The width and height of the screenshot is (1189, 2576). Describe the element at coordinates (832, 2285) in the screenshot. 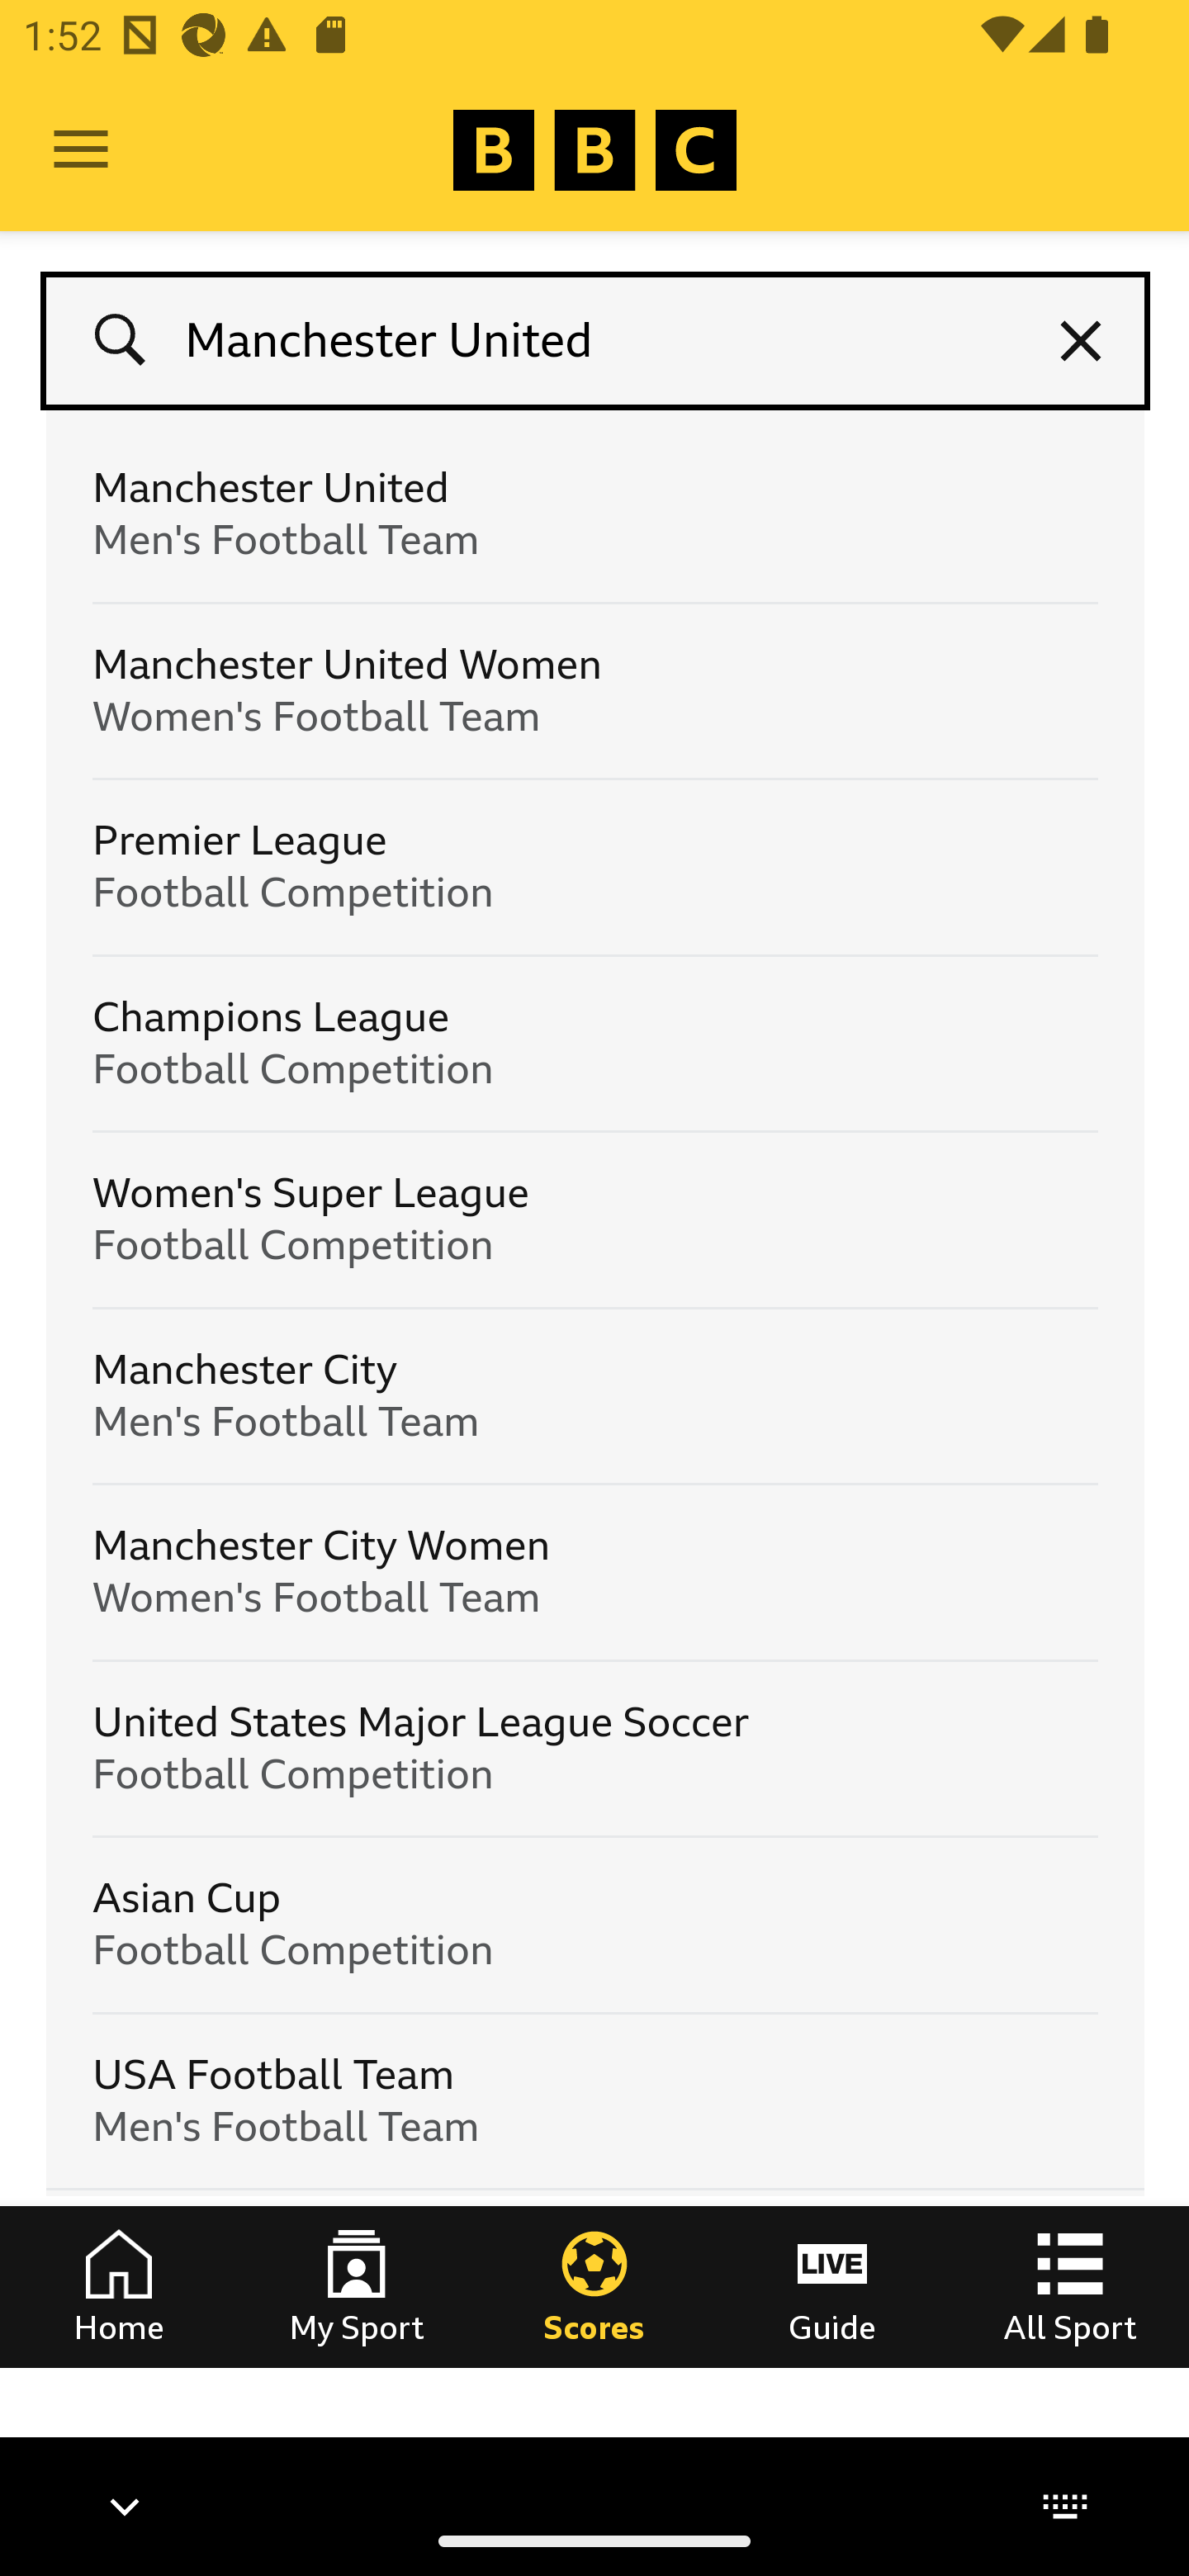

I see `Guide` at that location.